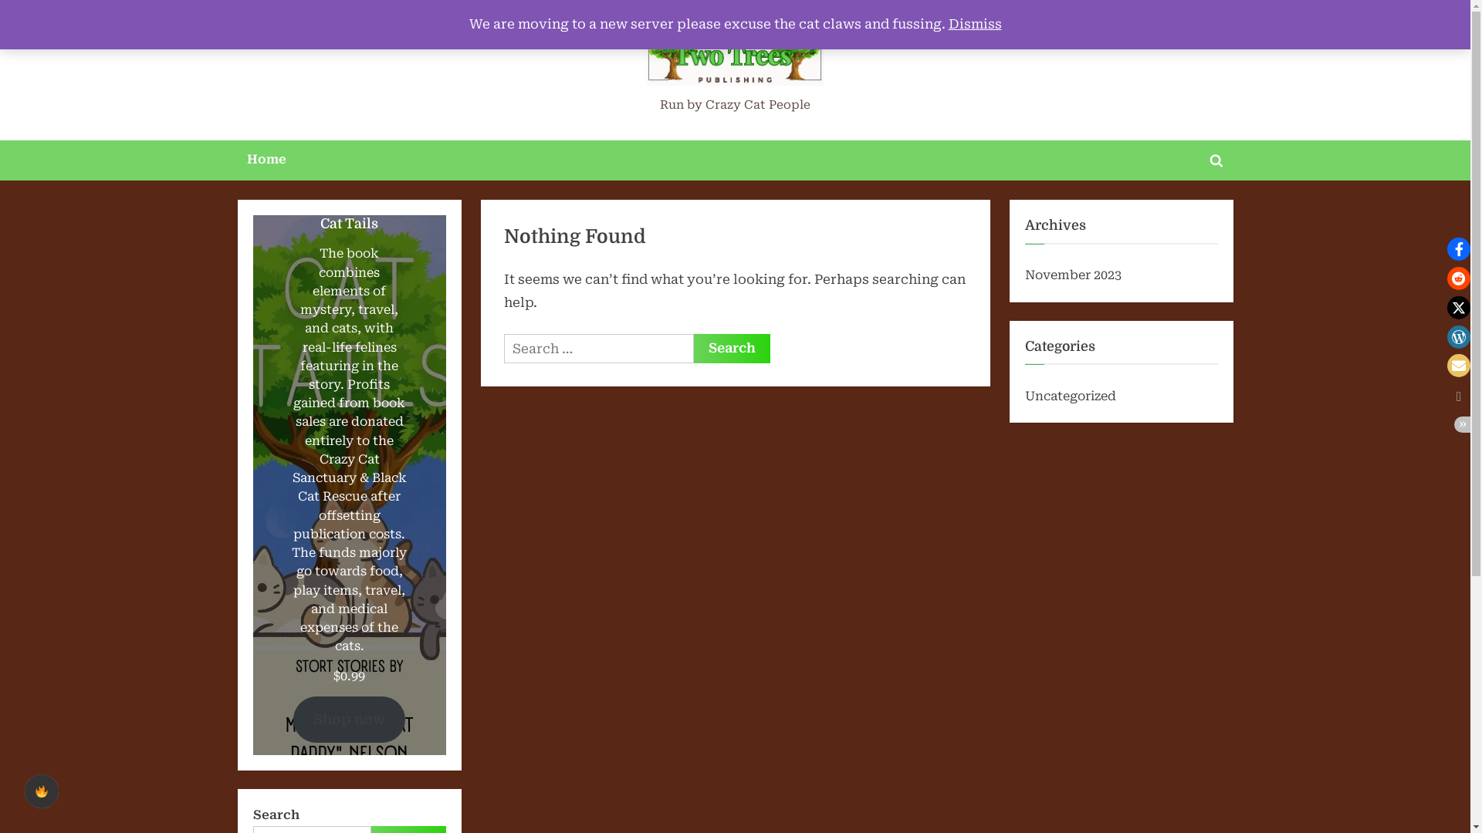  What do you see at coordinates (974, 24) in the screenshot?
I see `Dismiss` at bounding box center [974, 24].